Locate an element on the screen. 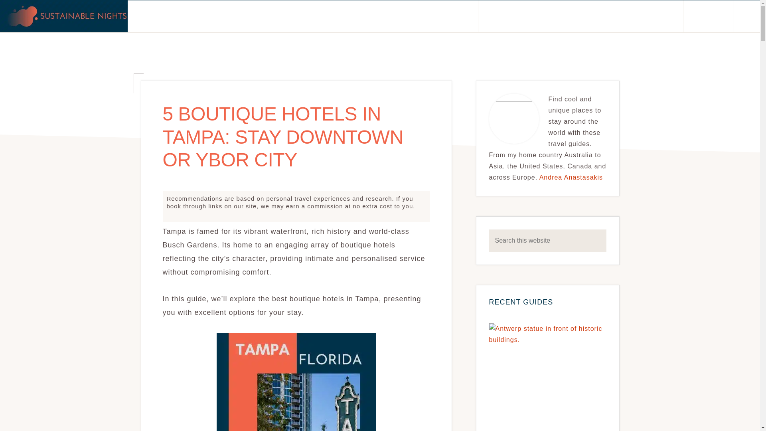  SUSTAINABILITY is located at coordinates (594, 16).